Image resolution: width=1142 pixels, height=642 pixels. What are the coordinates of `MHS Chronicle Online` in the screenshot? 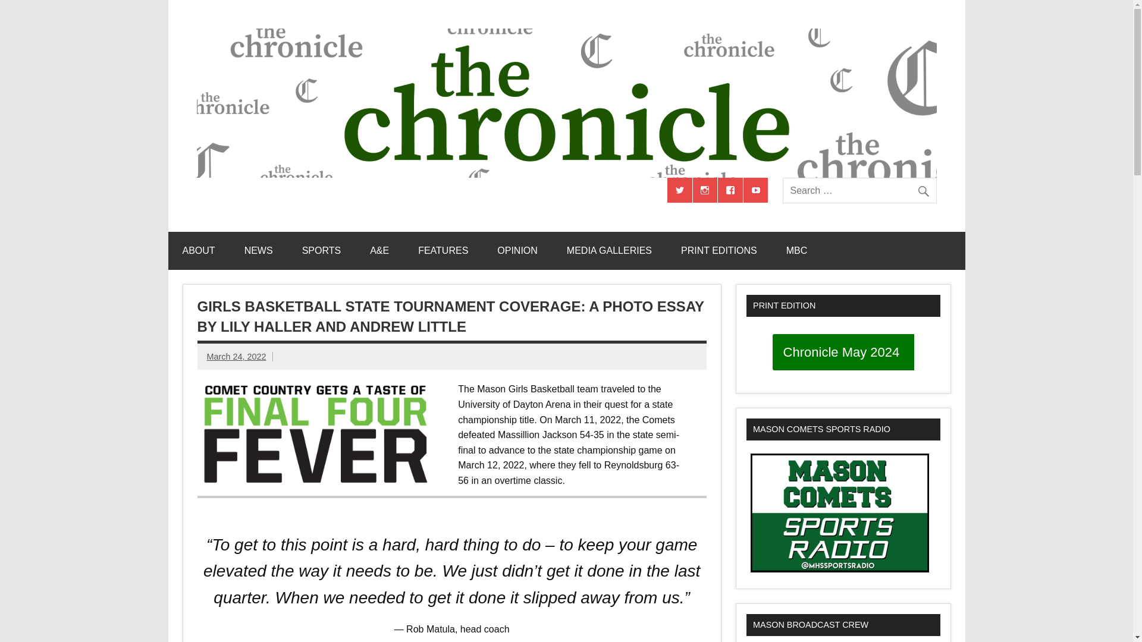 It's located at (321, 190).